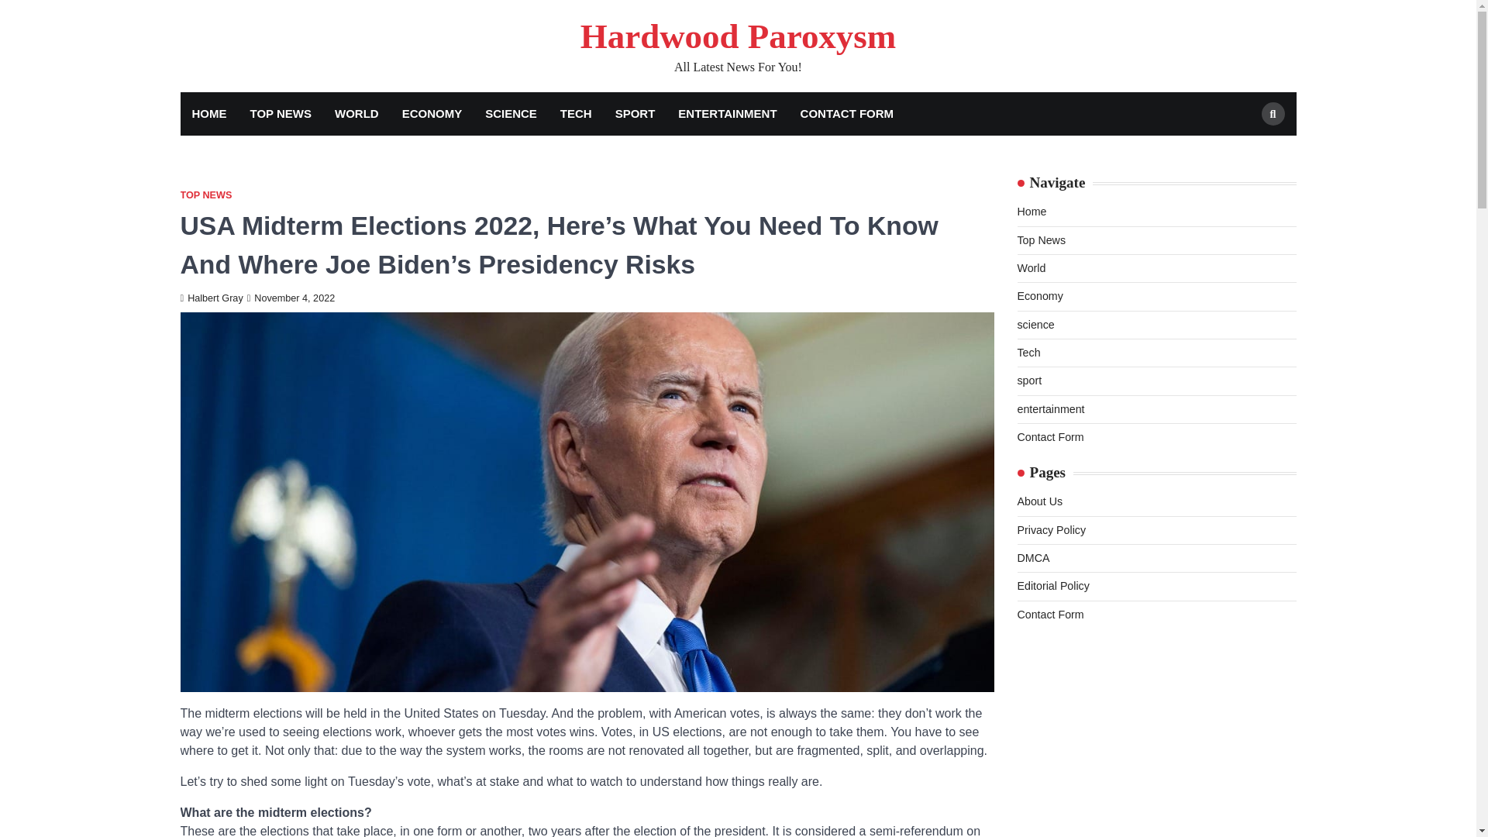  What do you see at coordinates (206, 195) in the screenshot?
I see `TOP NEWS` at bounding box center [206, 195].